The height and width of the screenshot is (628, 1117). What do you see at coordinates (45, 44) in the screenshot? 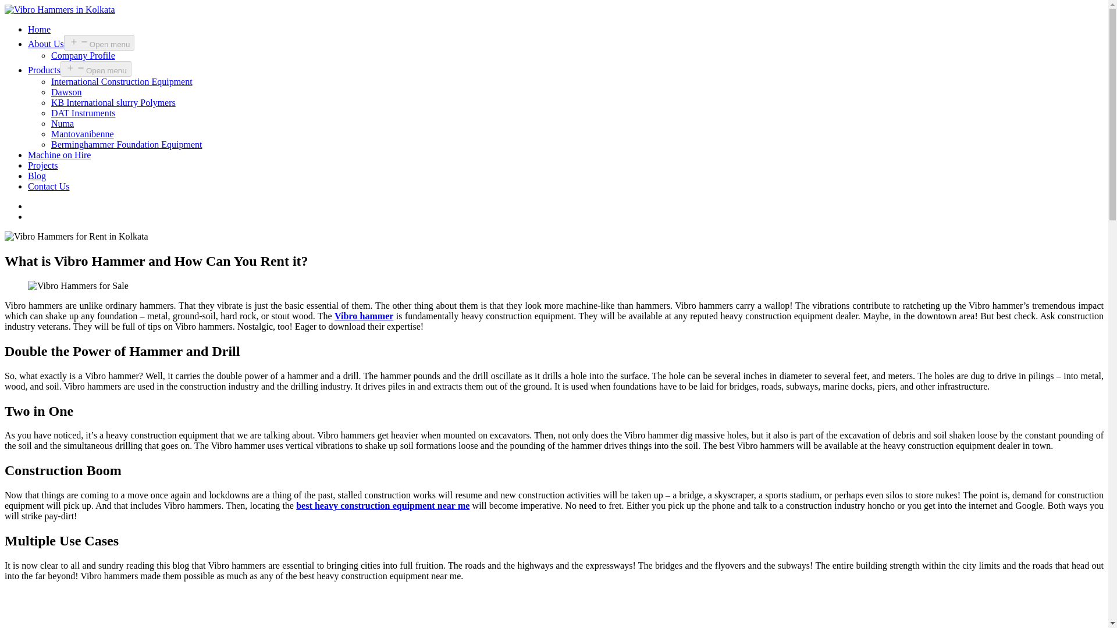
I see `About Us` at bounding box center [45, 44].